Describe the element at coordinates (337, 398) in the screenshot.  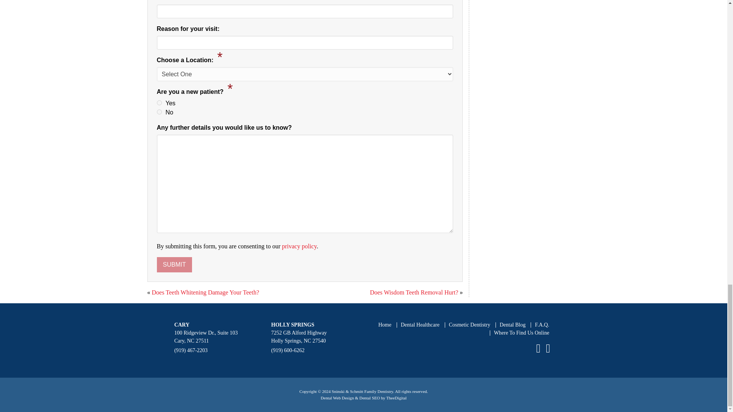
I see `Raleigh Dental Web Design` at that location.